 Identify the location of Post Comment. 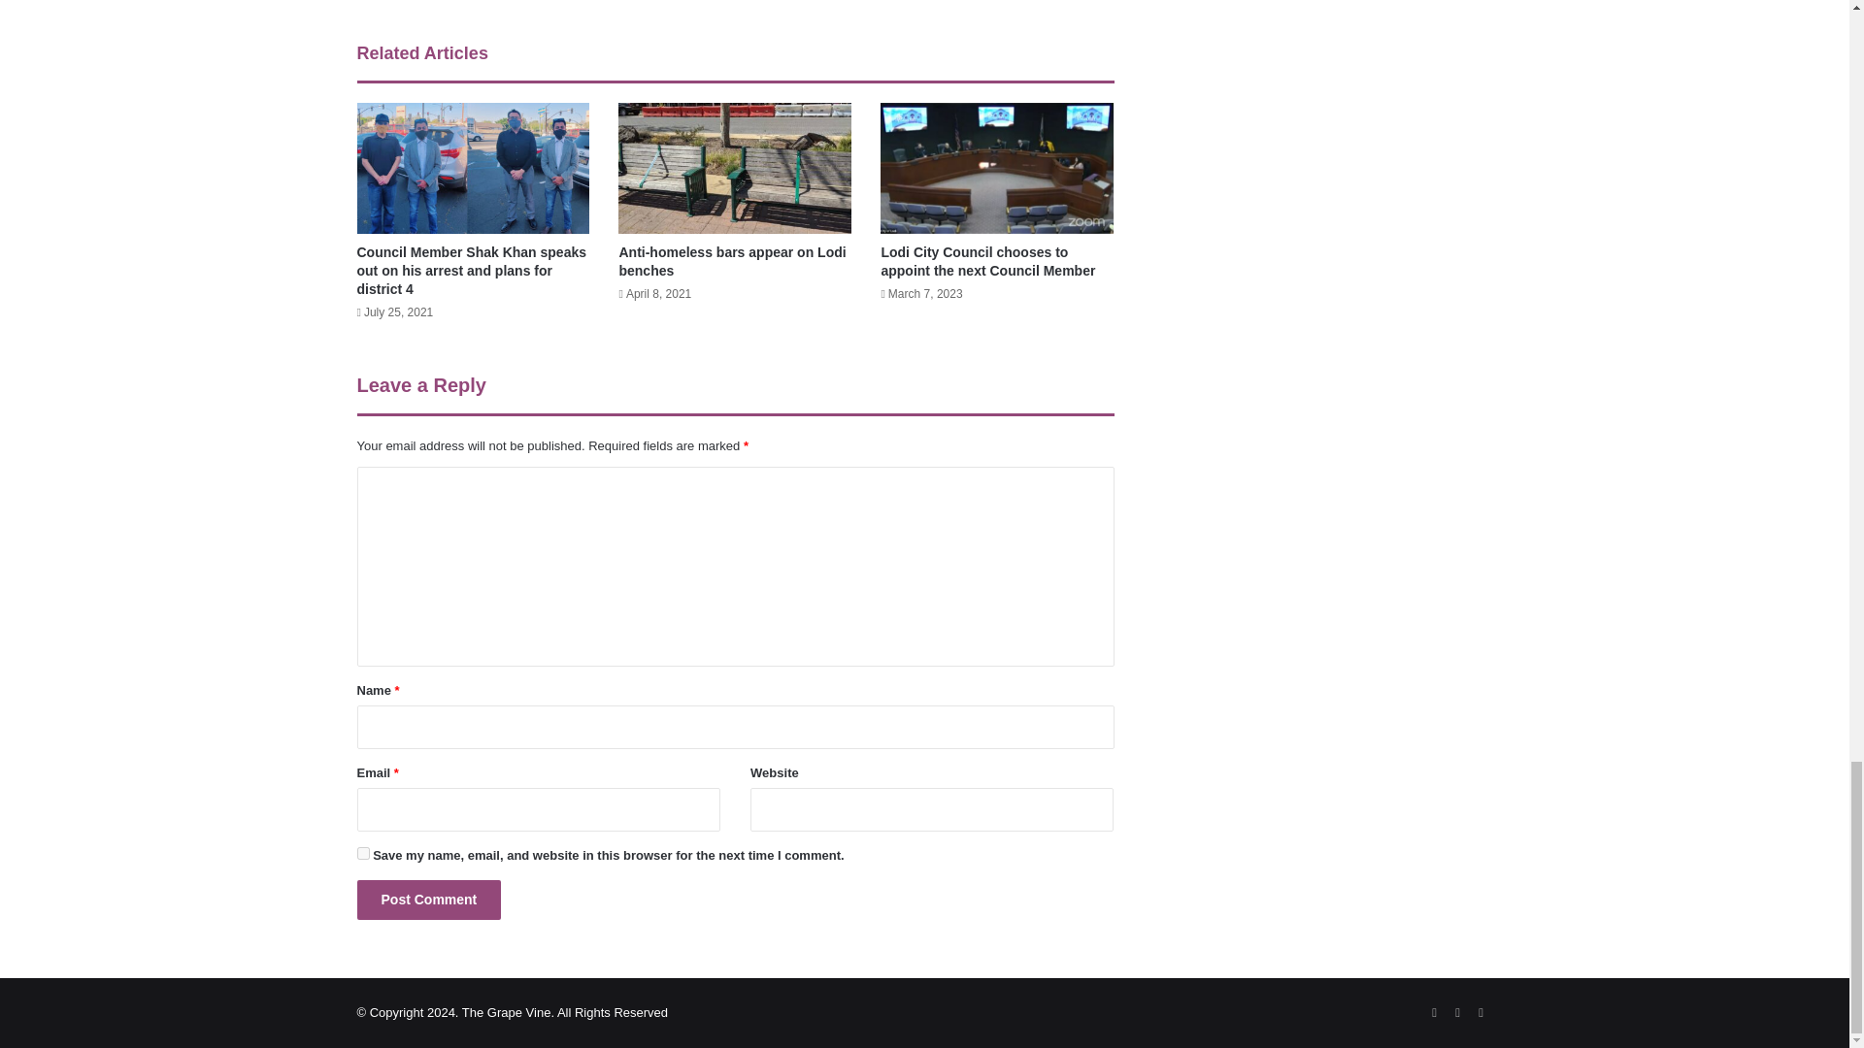
(429, 901).